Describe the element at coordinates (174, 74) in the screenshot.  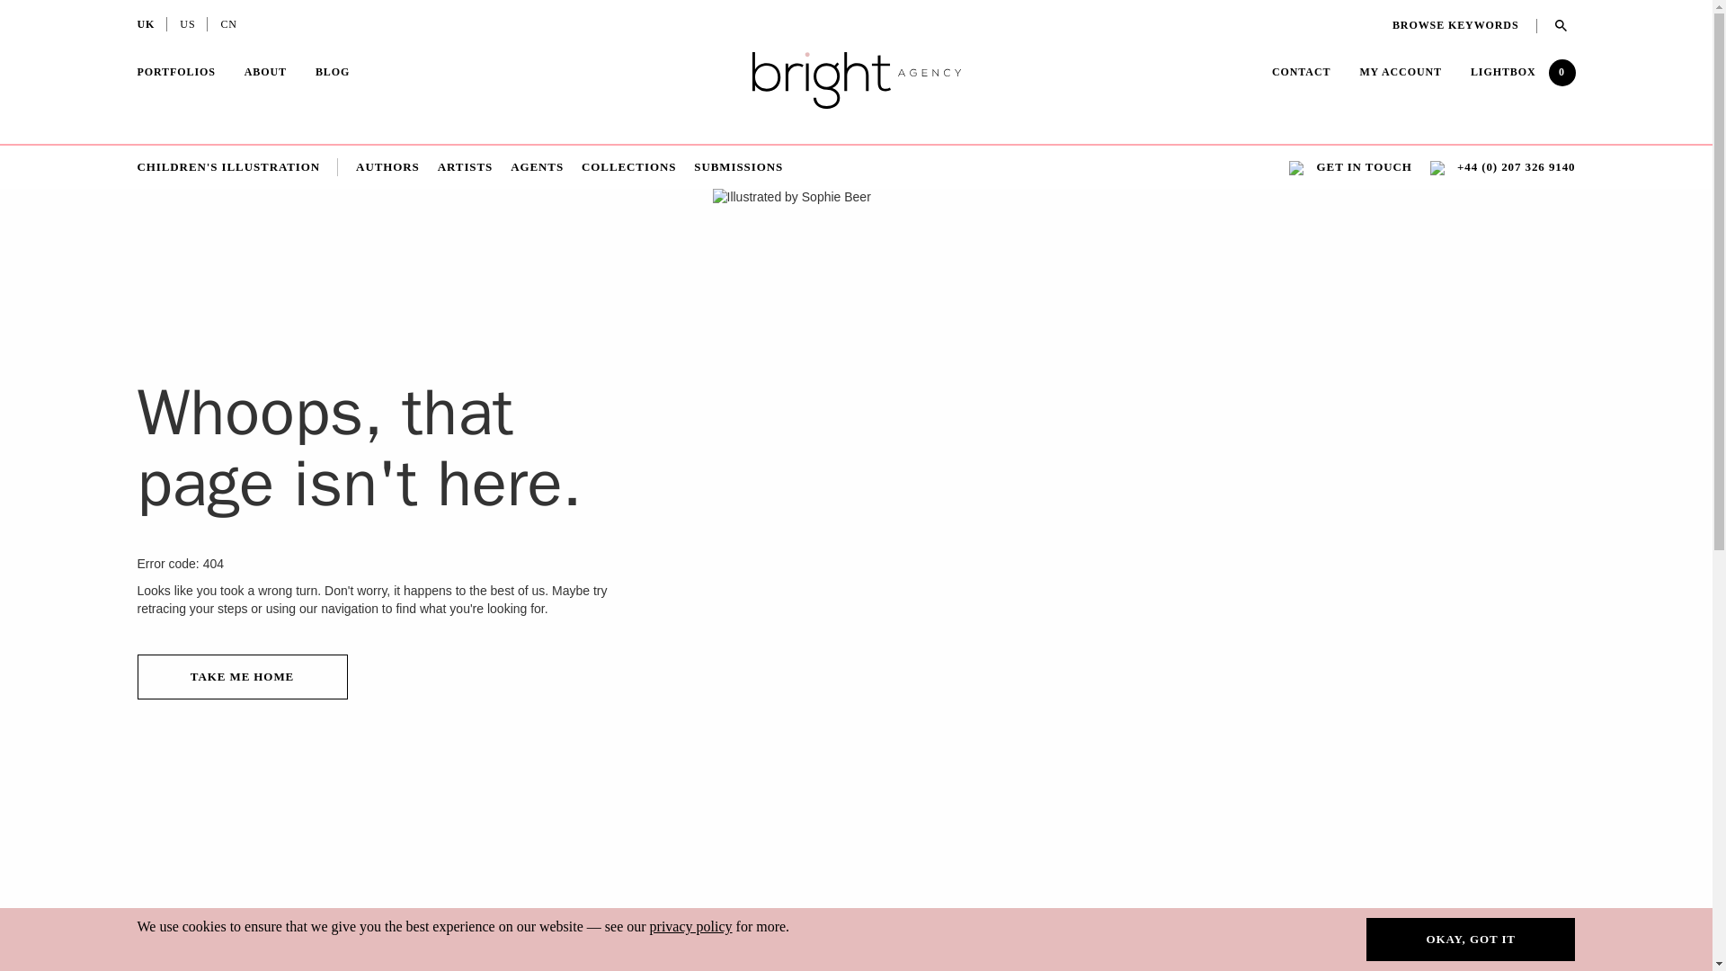
I see `PORTFOLIOS` at that location.